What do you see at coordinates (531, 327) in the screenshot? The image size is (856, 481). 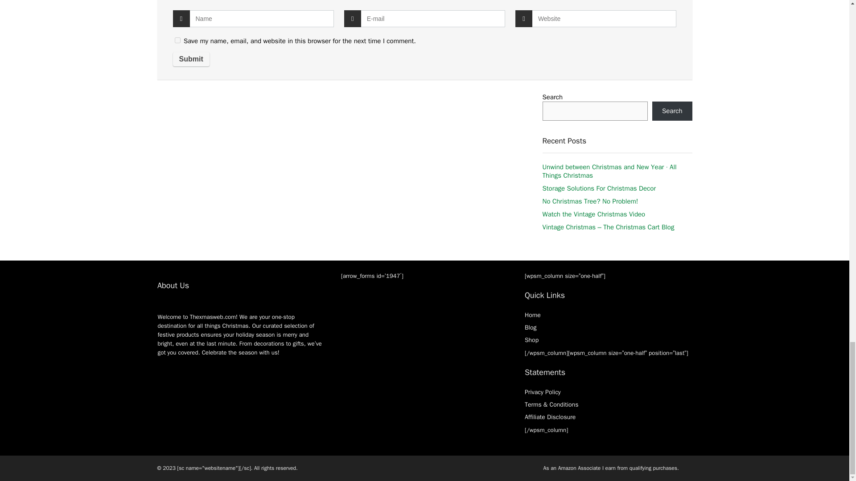 I see `Blog` at bounding box center [531, 327].